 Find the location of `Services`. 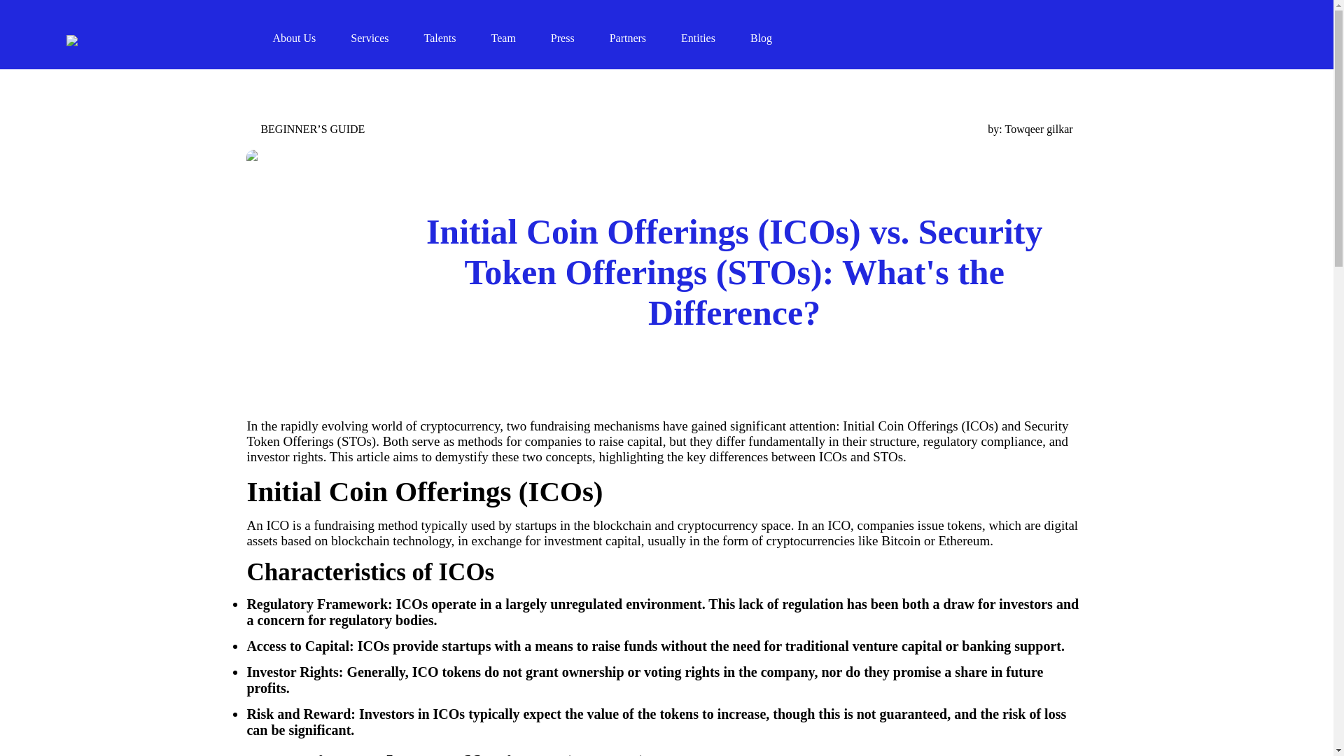

Services is located at coordinates (386, 41).